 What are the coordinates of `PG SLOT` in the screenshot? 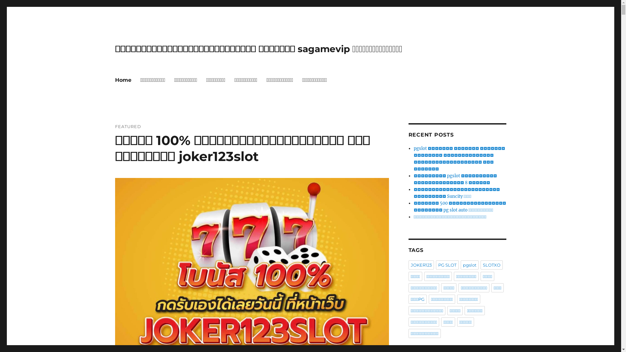 It's located at (447, 265).